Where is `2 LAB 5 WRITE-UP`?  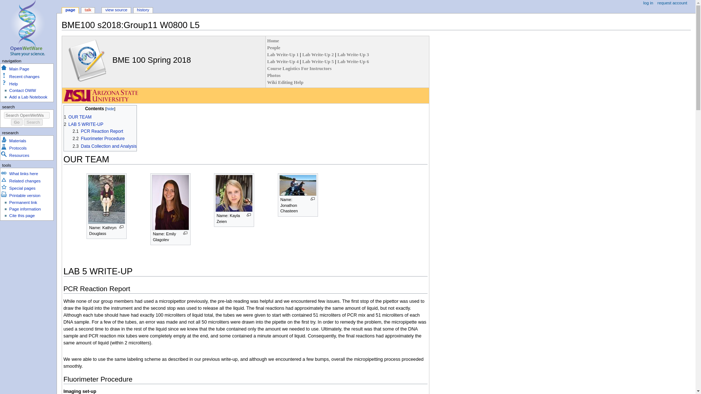 2 LAB 5 WRITE-UP is located at coordinates (83, 124).